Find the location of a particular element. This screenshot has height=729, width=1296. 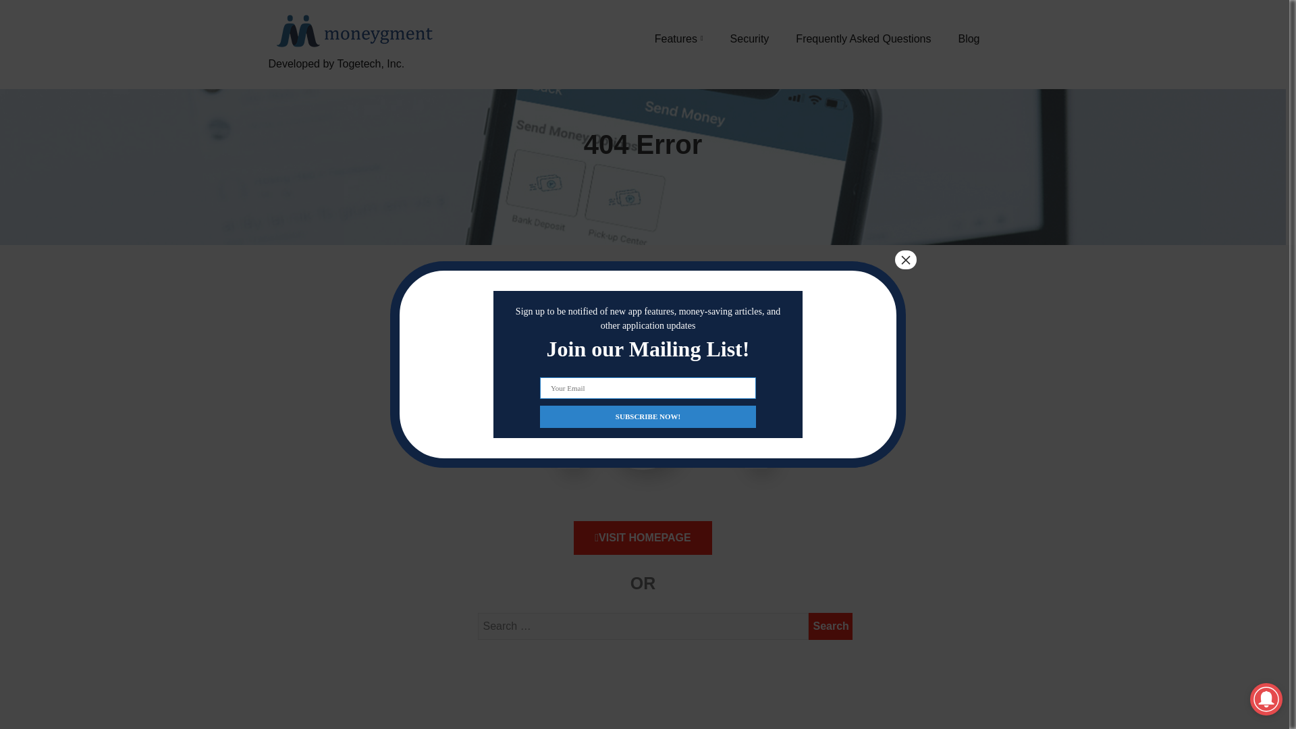

VISIT HOMEPAGE is located at coordinates (643, 537).